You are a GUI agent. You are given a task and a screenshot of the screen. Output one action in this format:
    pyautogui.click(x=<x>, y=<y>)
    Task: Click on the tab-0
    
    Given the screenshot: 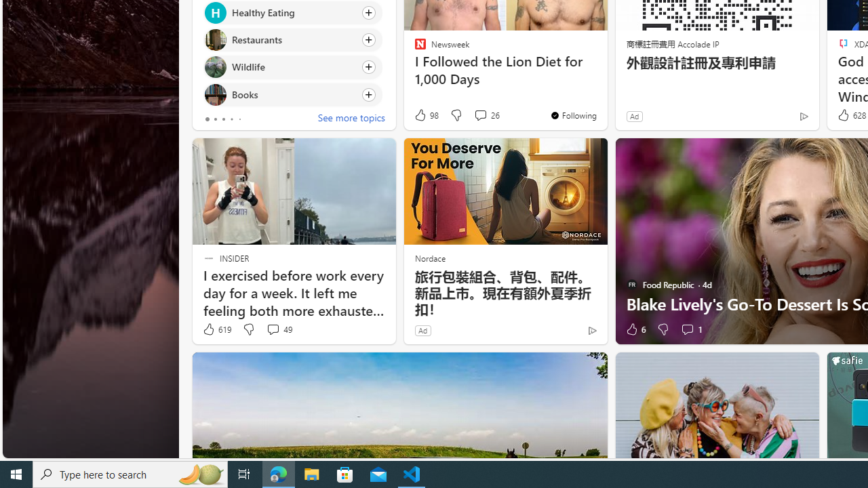 What is the action you would take?
    pyautogui.click(x=208, y=119)
    